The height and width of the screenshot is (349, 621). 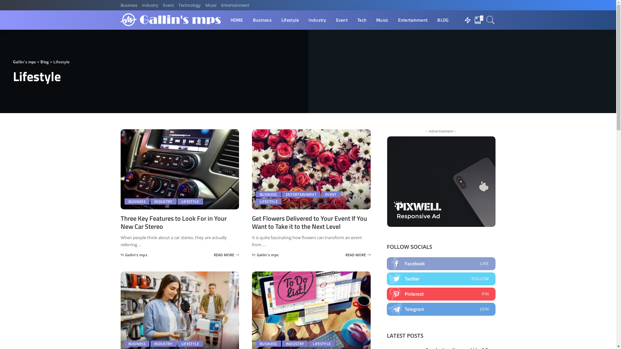 What do you see at coordinates (362, 20) in the screenshot?
I see `Tech` at bounding box center [362, 20].